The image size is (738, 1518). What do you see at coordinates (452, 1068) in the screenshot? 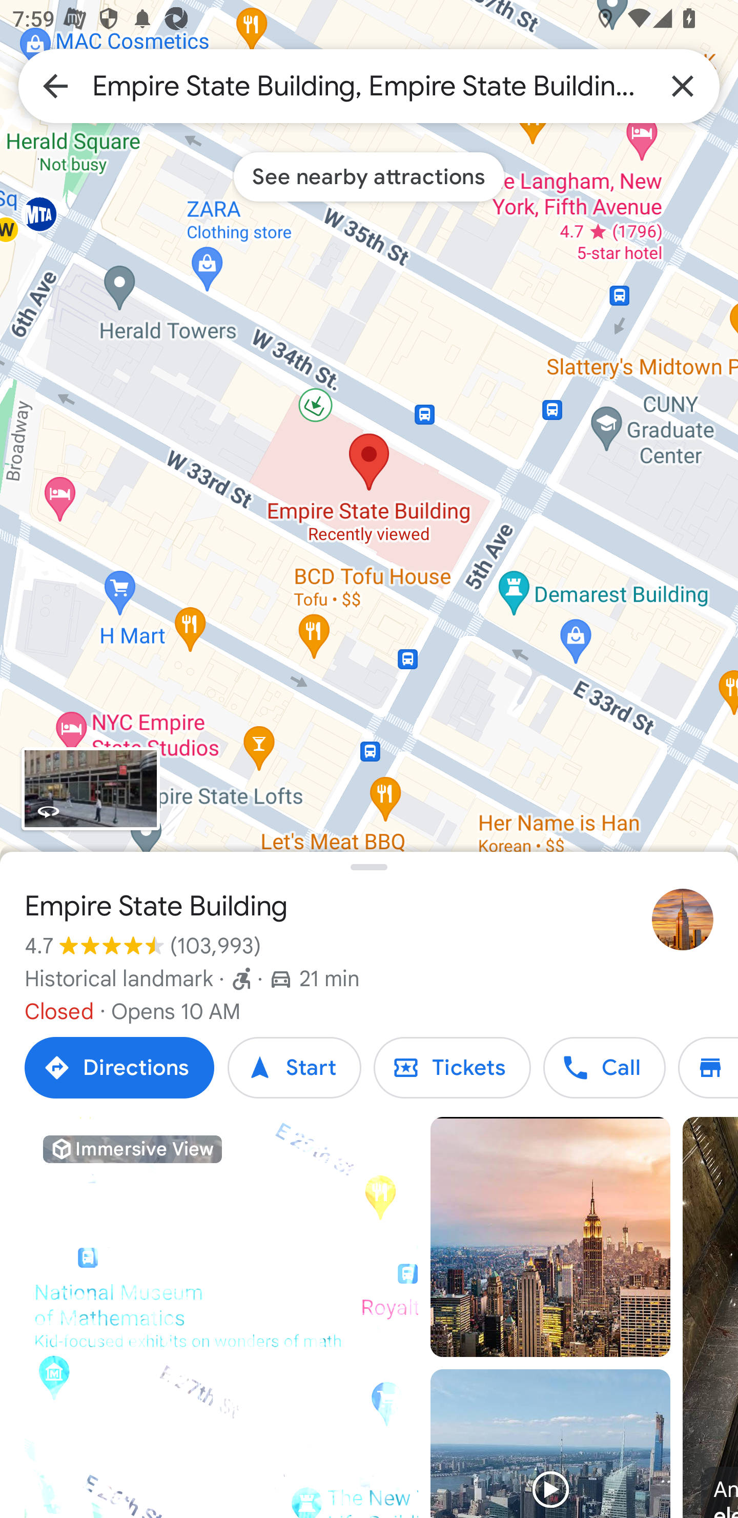
I see `Tickets` at bounding box center [452, 1068].